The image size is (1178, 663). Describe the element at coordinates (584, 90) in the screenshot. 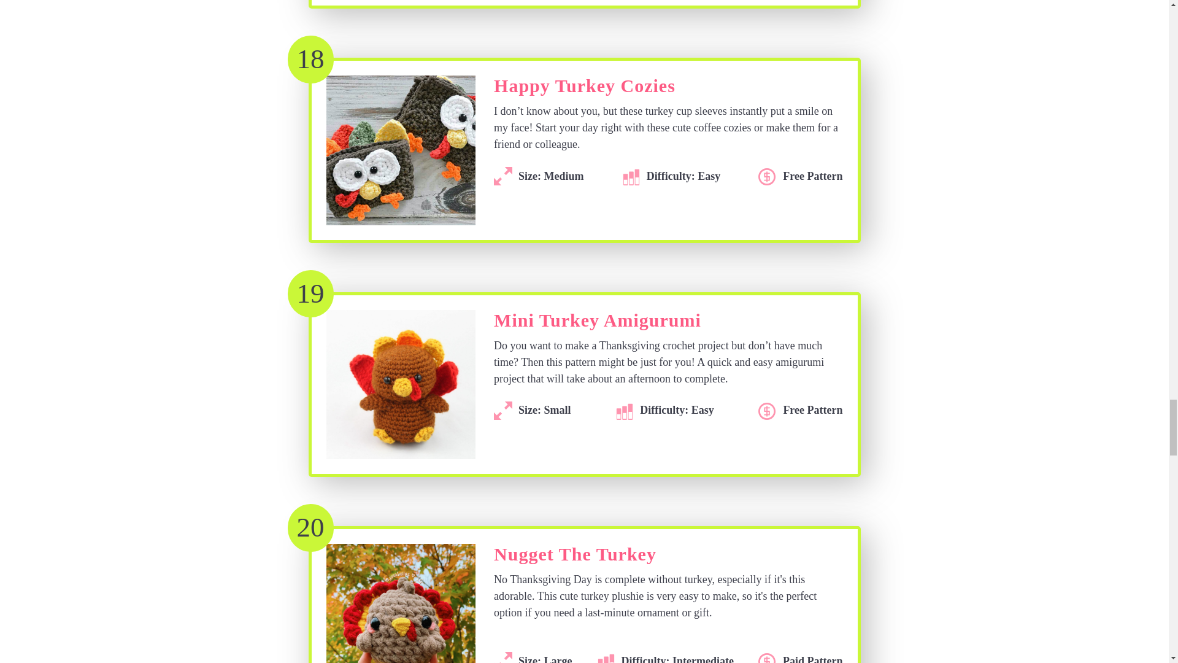

I see `Happy Turkey Cozies` at that location.